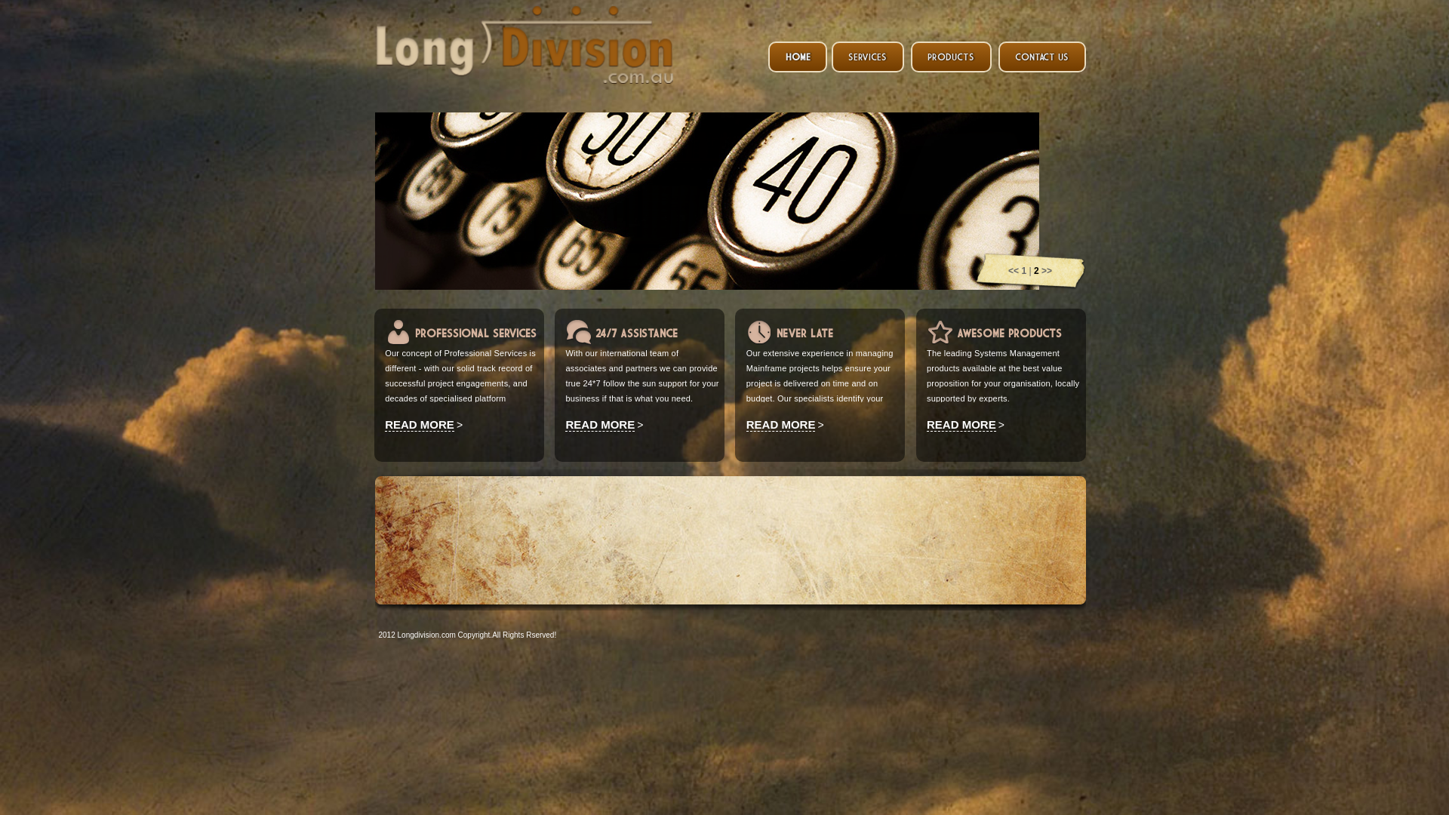 This screenshot has width=1449, height=815. I want to click on HOME, so click(798, 57).